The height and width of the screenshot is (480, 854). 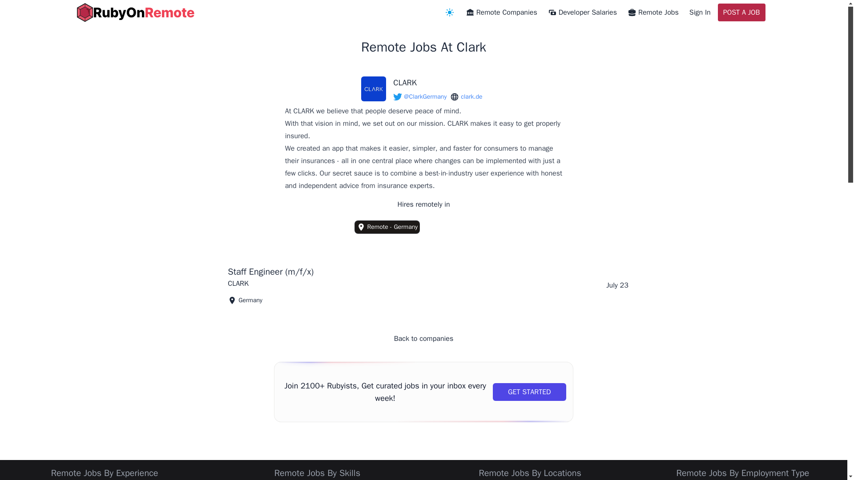 What do you see at coordinates (741, 12) in the screenshot?
I see `POST A JOB` at bounding box center [741, 12].